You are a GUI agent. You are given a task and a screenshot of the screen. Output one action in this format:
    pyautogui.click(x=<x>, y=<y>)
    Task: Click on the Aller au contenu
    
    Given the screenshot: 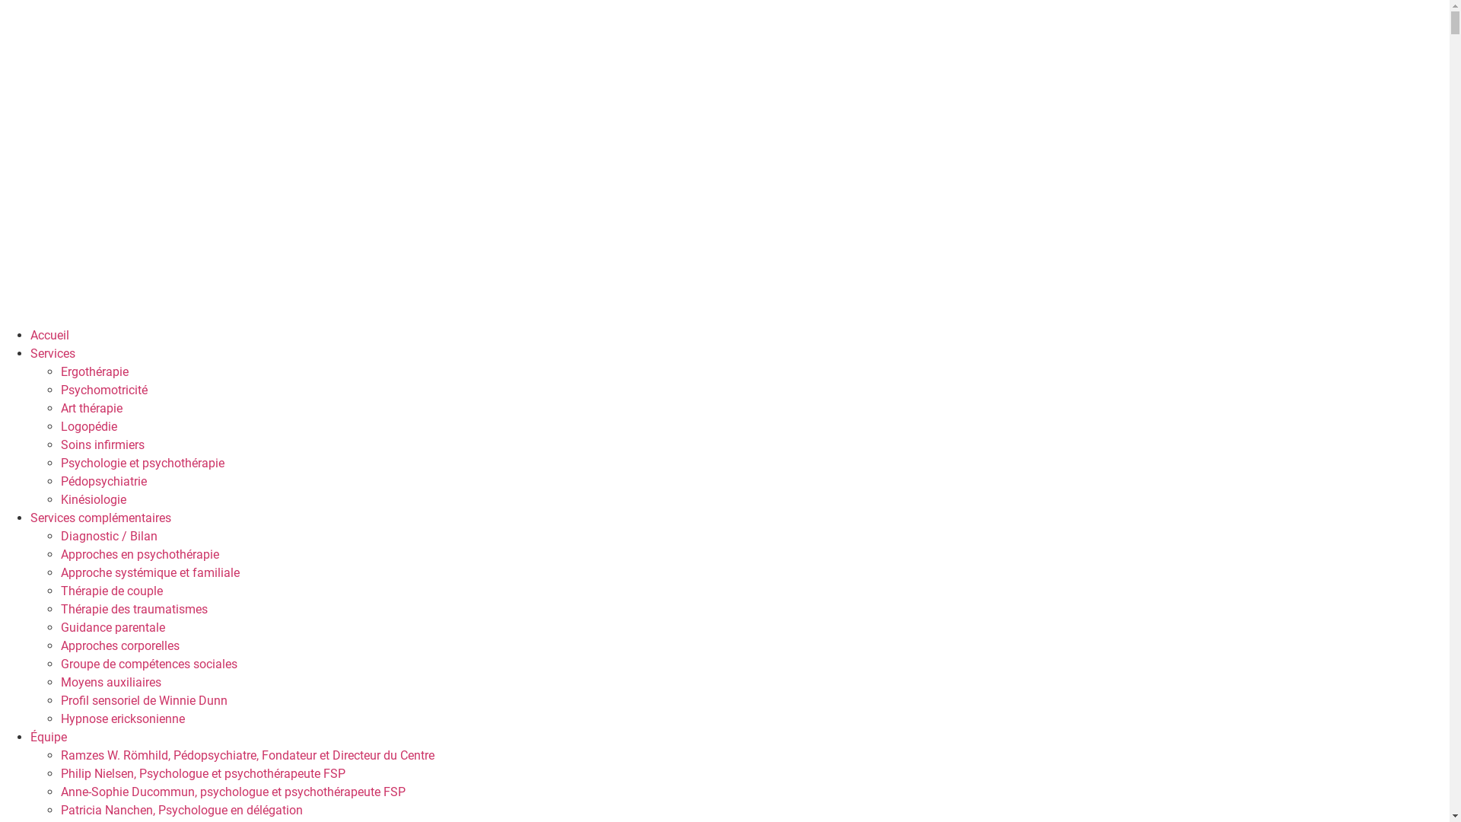 What is the action you would take?
    pyautogui.click(x=0, y=0)
    